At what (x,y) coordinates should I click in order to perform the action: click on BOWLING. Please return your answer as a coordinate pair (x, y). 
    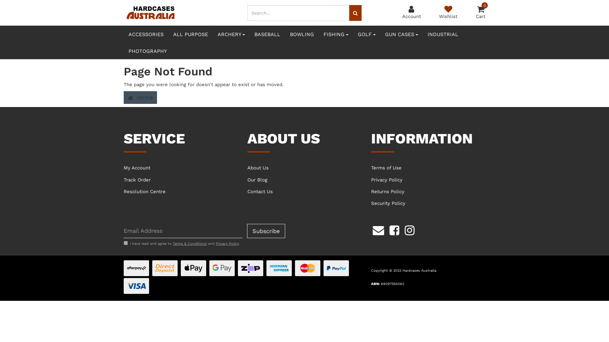
    Looking at the image, I should click on (302, 34).